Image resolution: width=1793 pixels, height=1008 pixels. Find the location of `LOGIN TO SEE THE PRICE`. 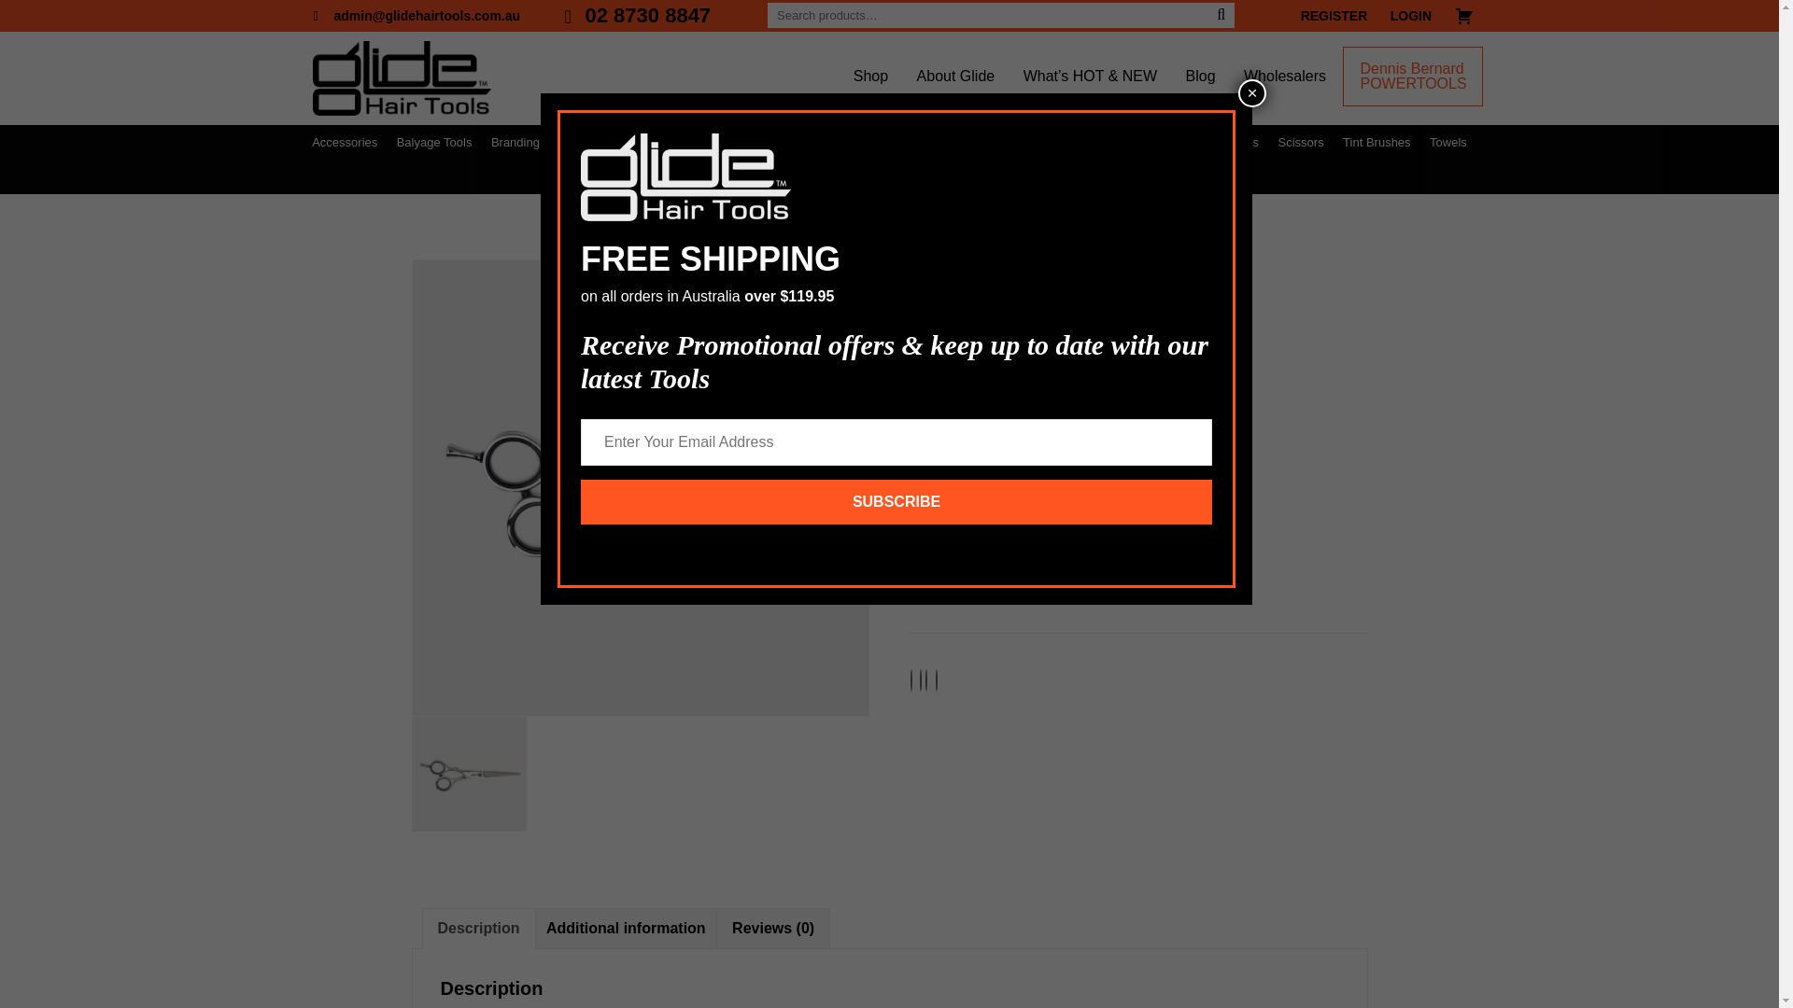

LOGIN TO SEE THE PRICE is located at coordinates (1025, 500).